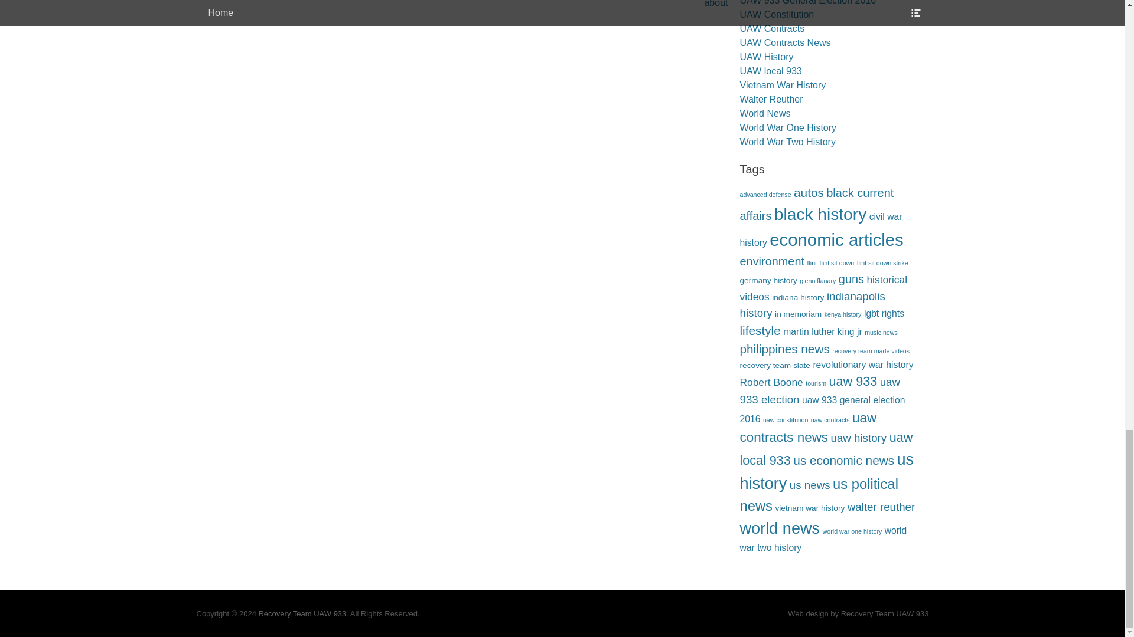  I want to click on 1 topic, so click(838, 263).